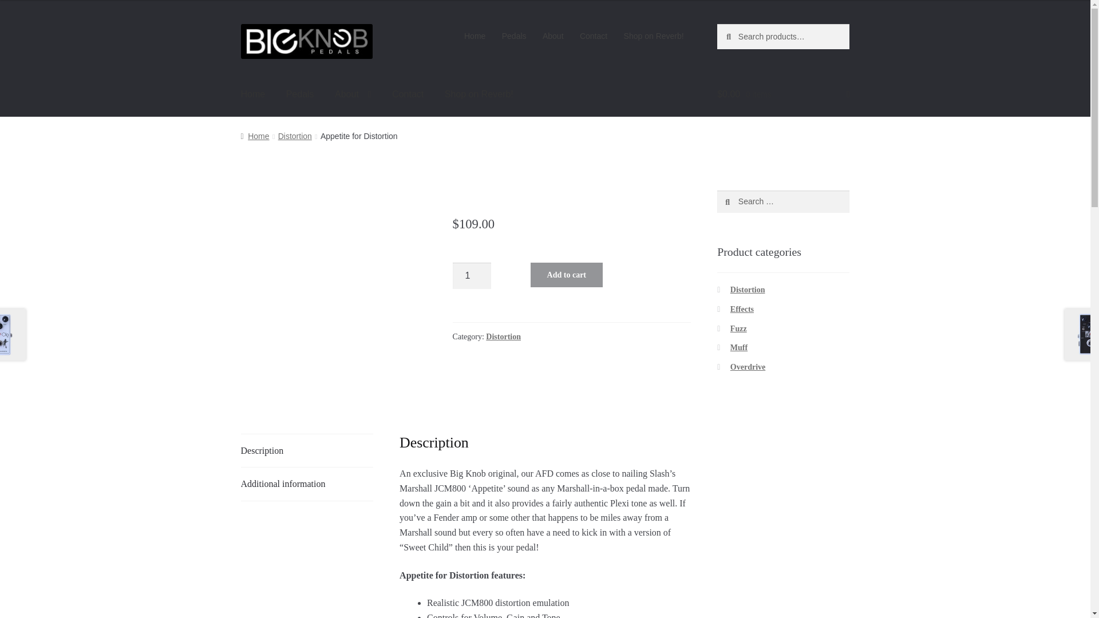 This screenshot has height=618, width=1099. Describe the element at coordinates (408, 94) in the screenshot. I see `Contact` at that location.